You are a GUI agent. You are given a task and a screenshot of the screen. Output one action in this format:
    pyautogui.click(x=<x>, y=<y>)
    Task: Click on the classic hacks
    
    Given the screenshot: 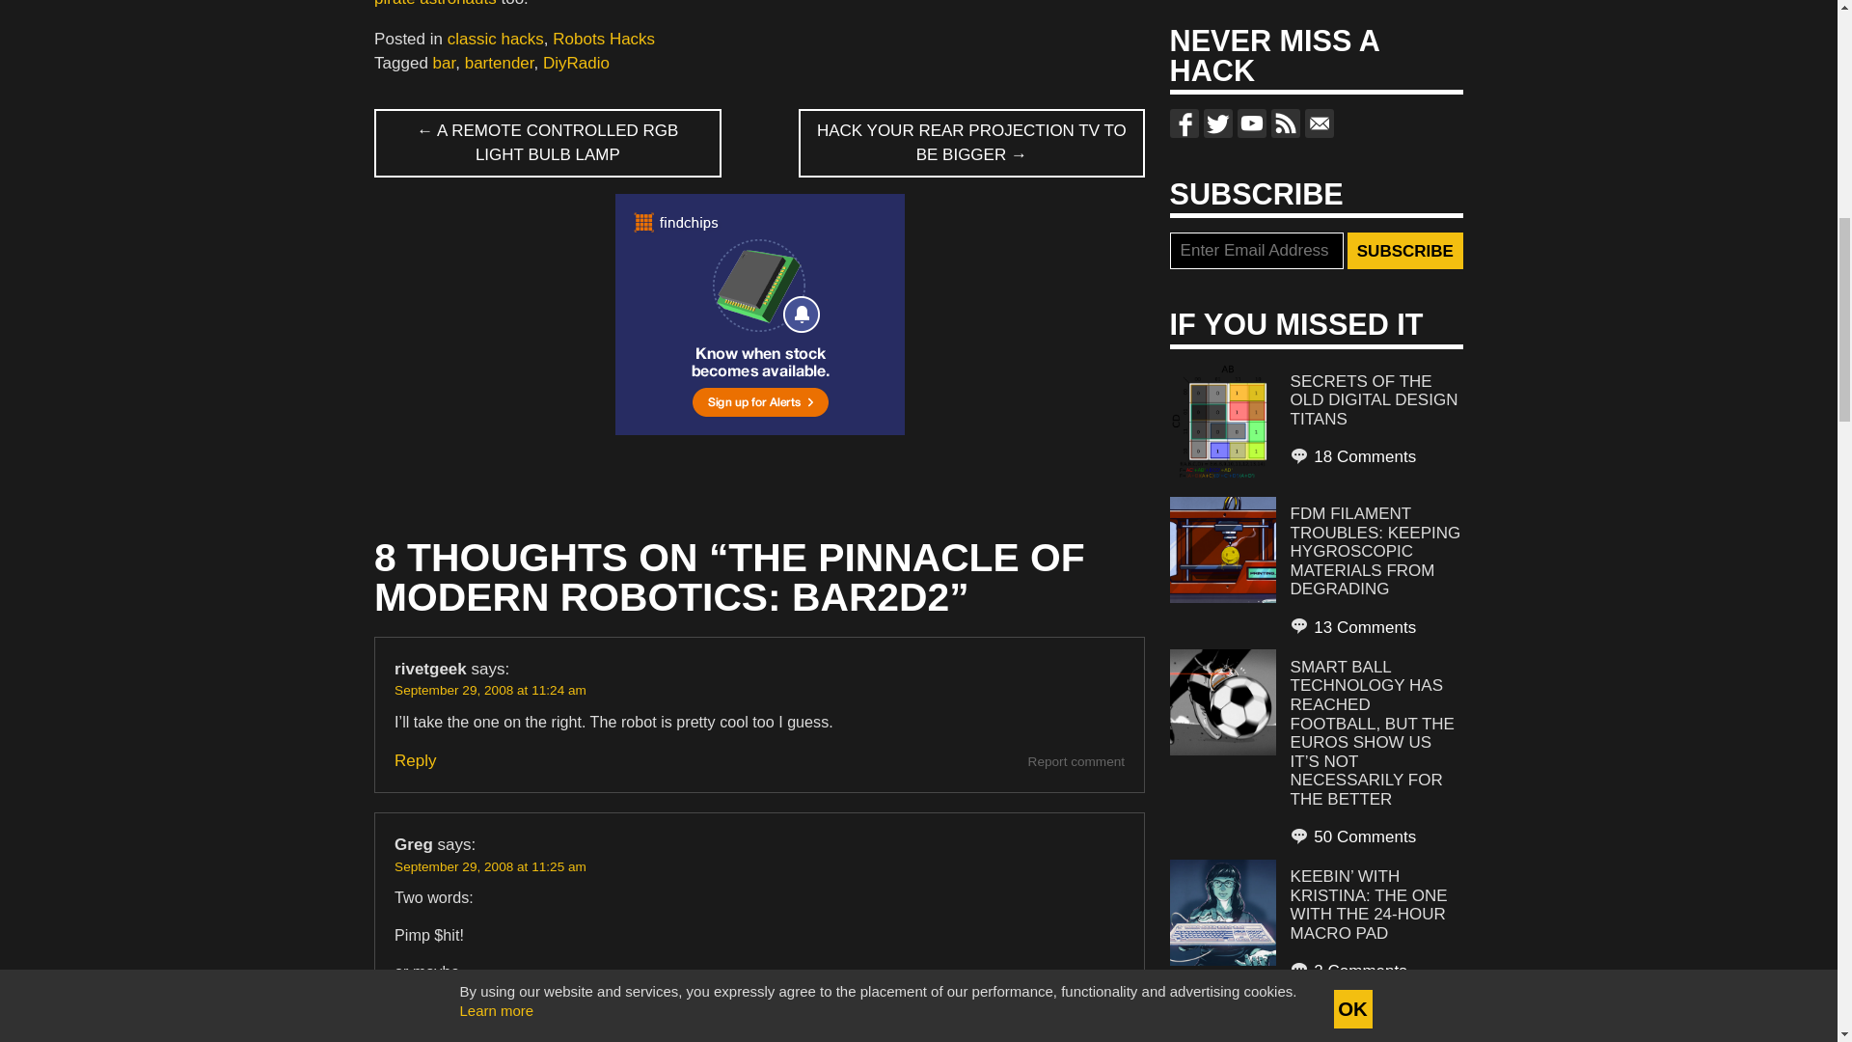 What is the action you would take?
    pyautogui.click(x=496, y=39)
    